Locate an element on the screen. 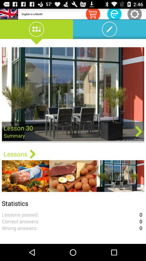  select icon next to the english in a icon is located at coordinates (93, 14).